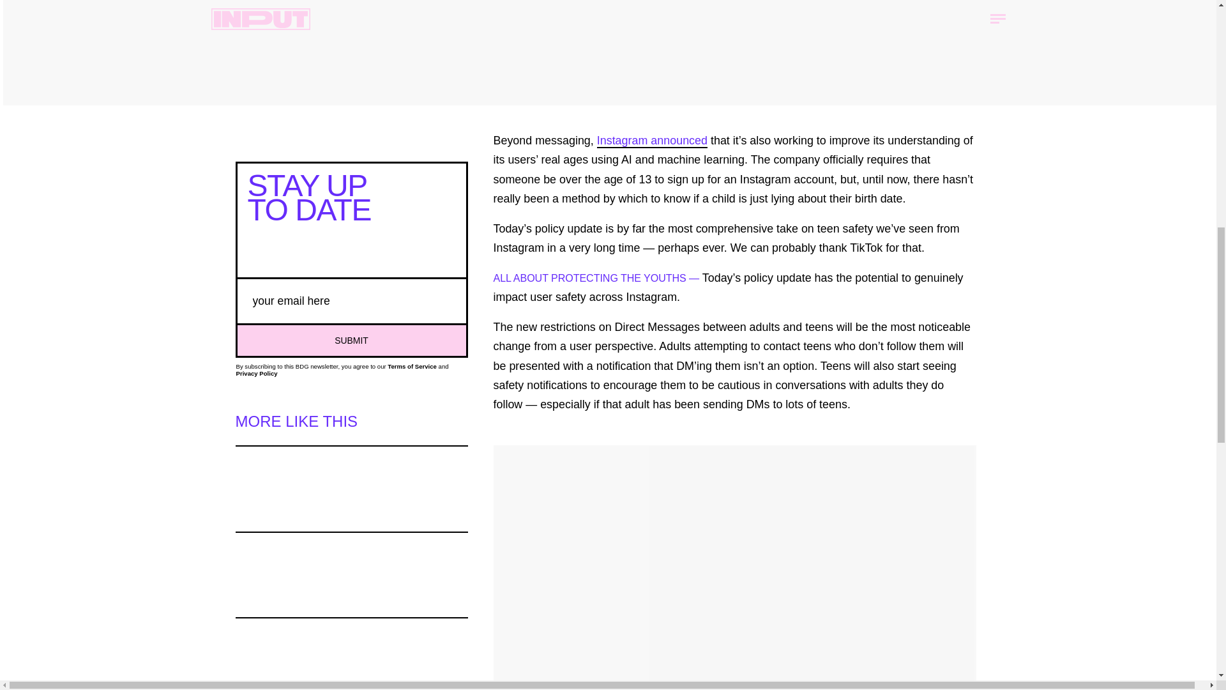  Describe the element at coordinates (411, 366) in the screenshot. I see `Terms of Service` at that location.